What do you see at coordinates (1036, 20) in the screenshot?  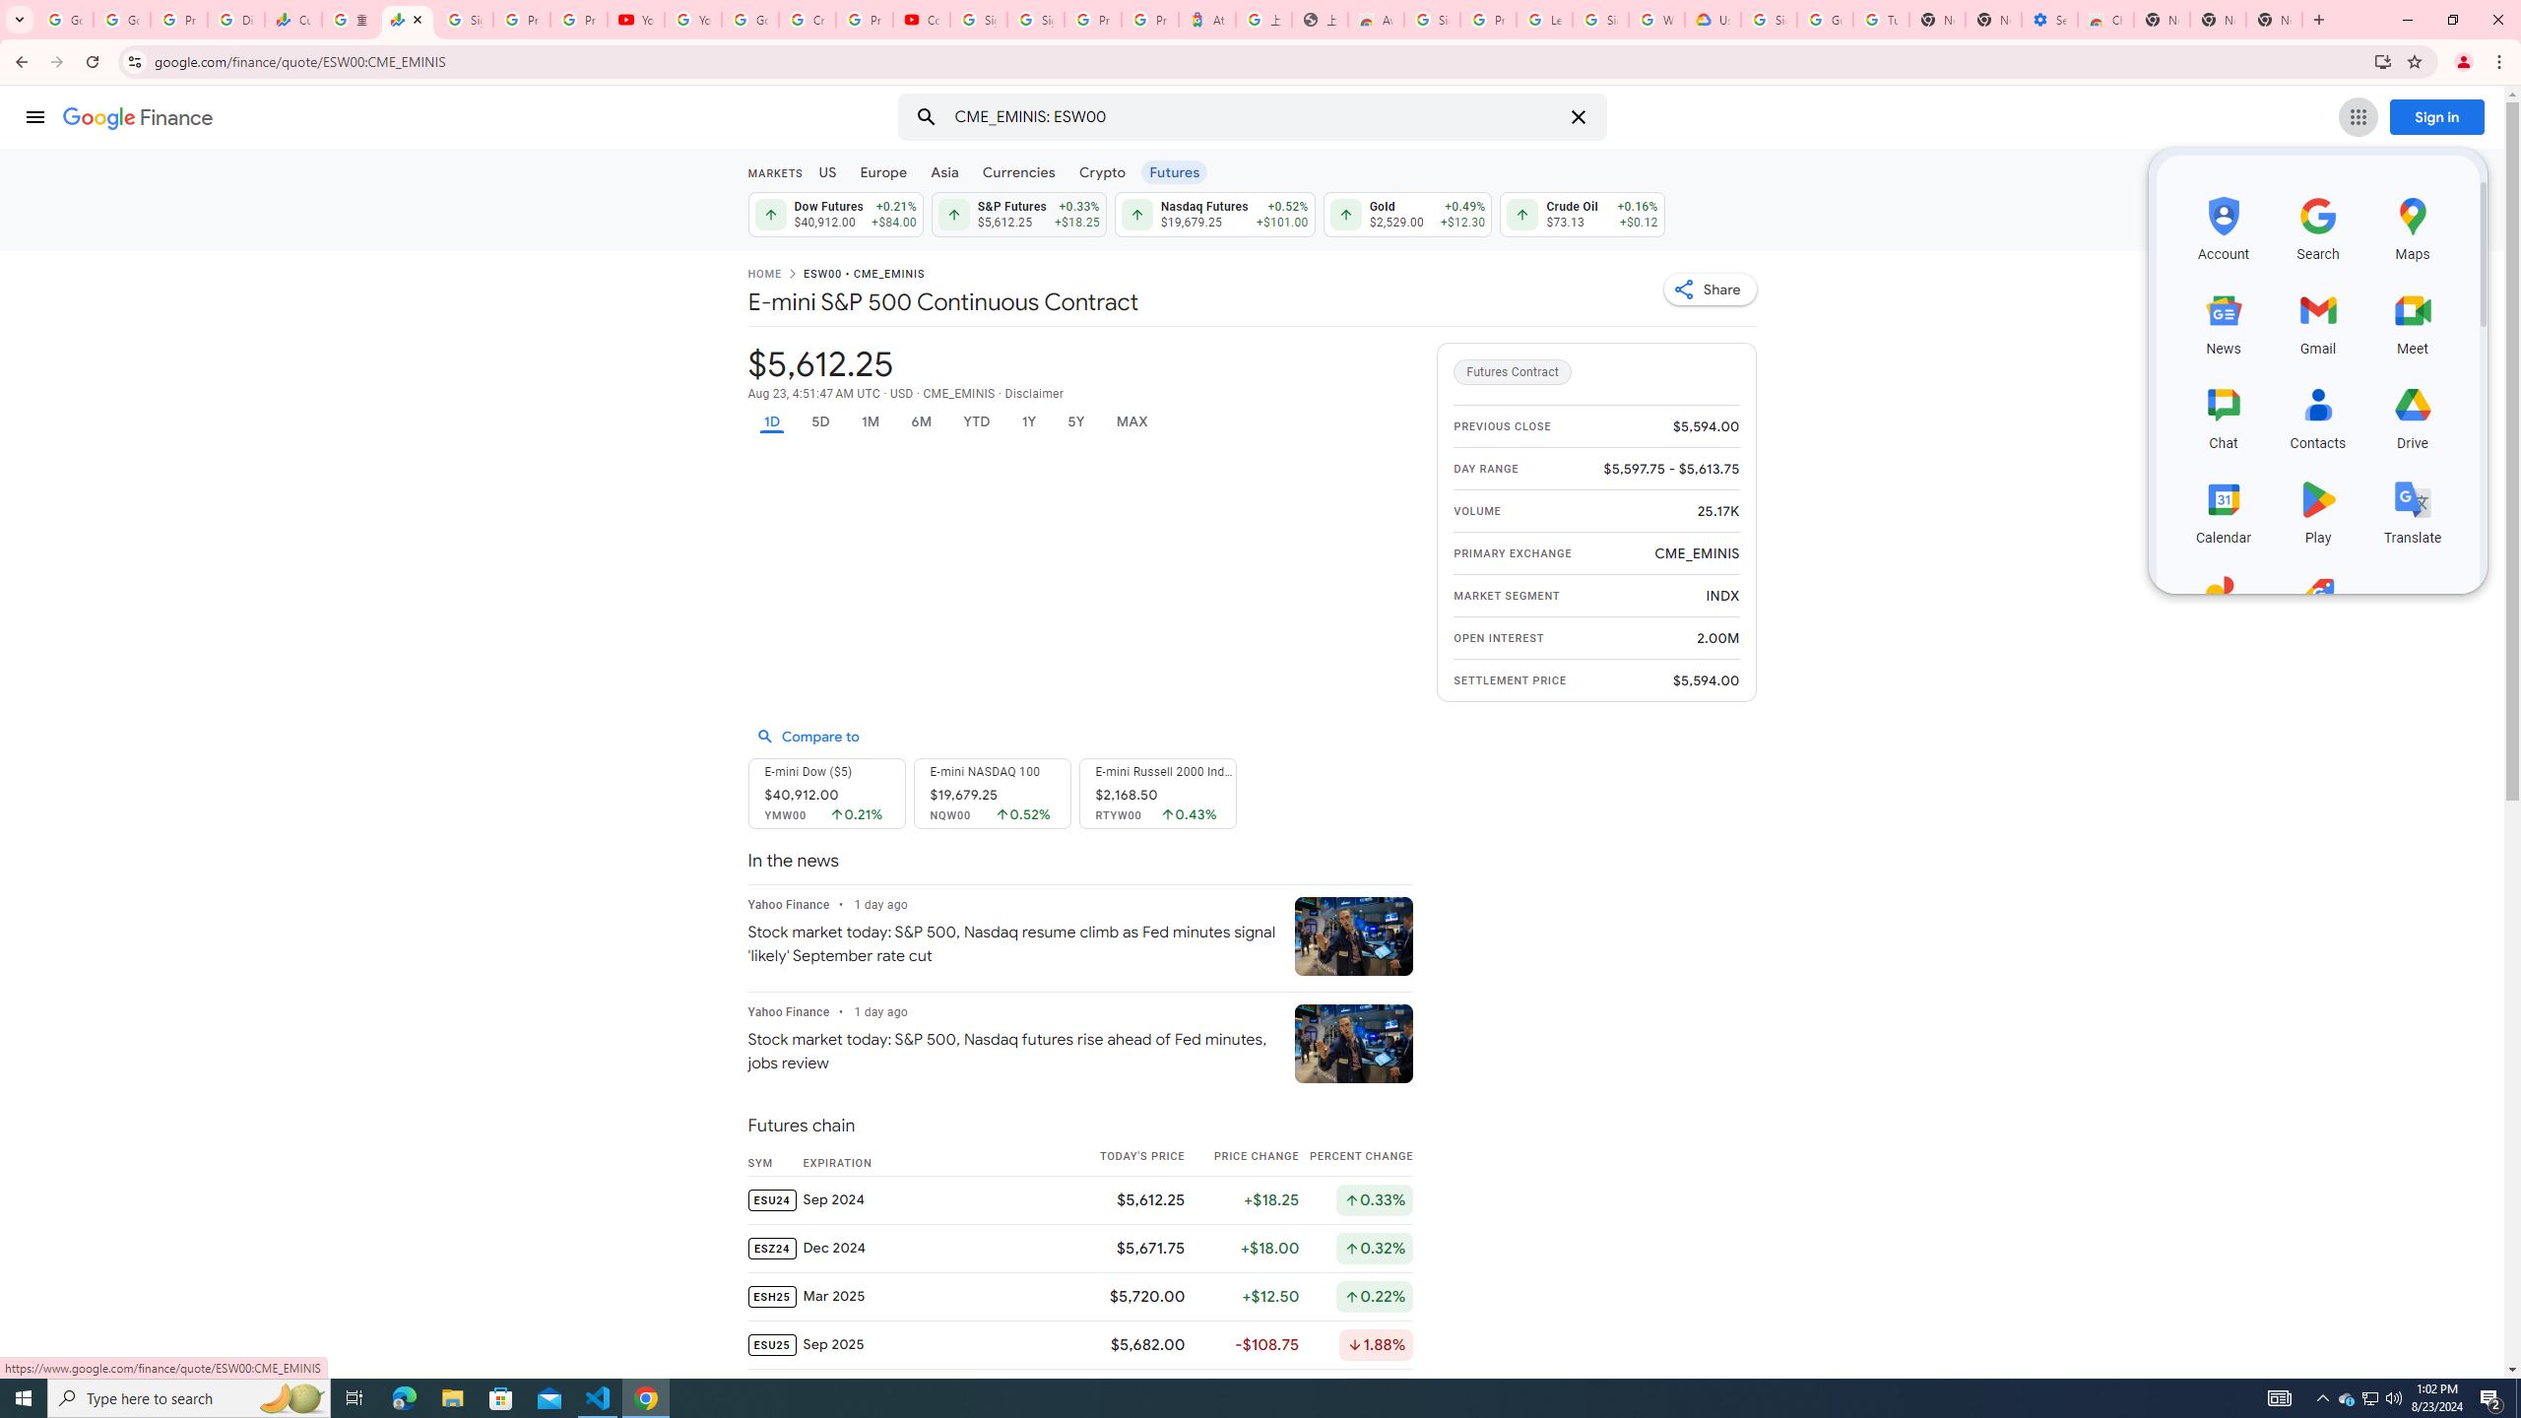 I see `Sign in - Google Accounts` at bounding box center [1036, 20].